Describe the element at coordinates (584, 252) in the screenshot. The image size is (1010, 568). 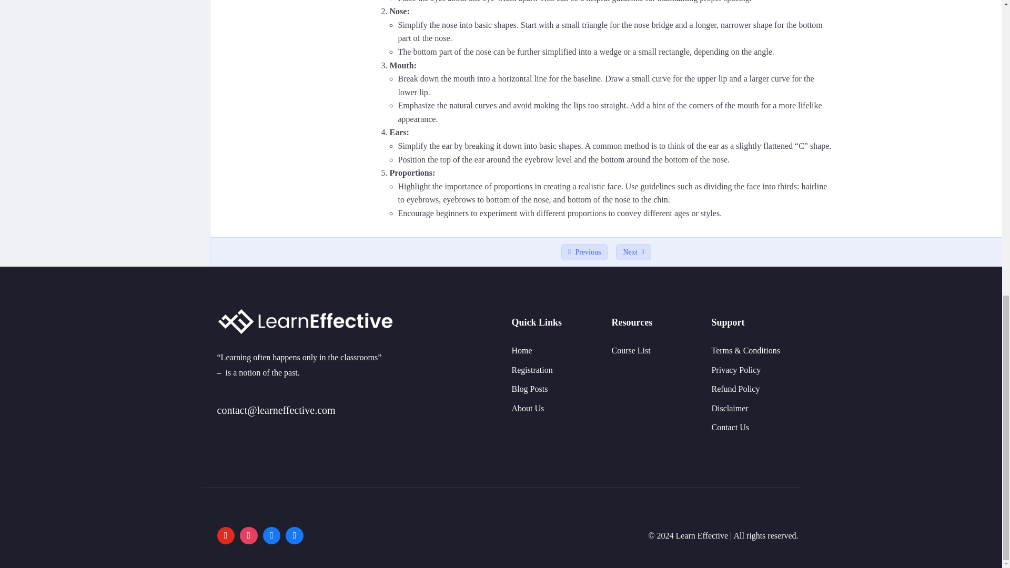
I see `Previous` at that location.